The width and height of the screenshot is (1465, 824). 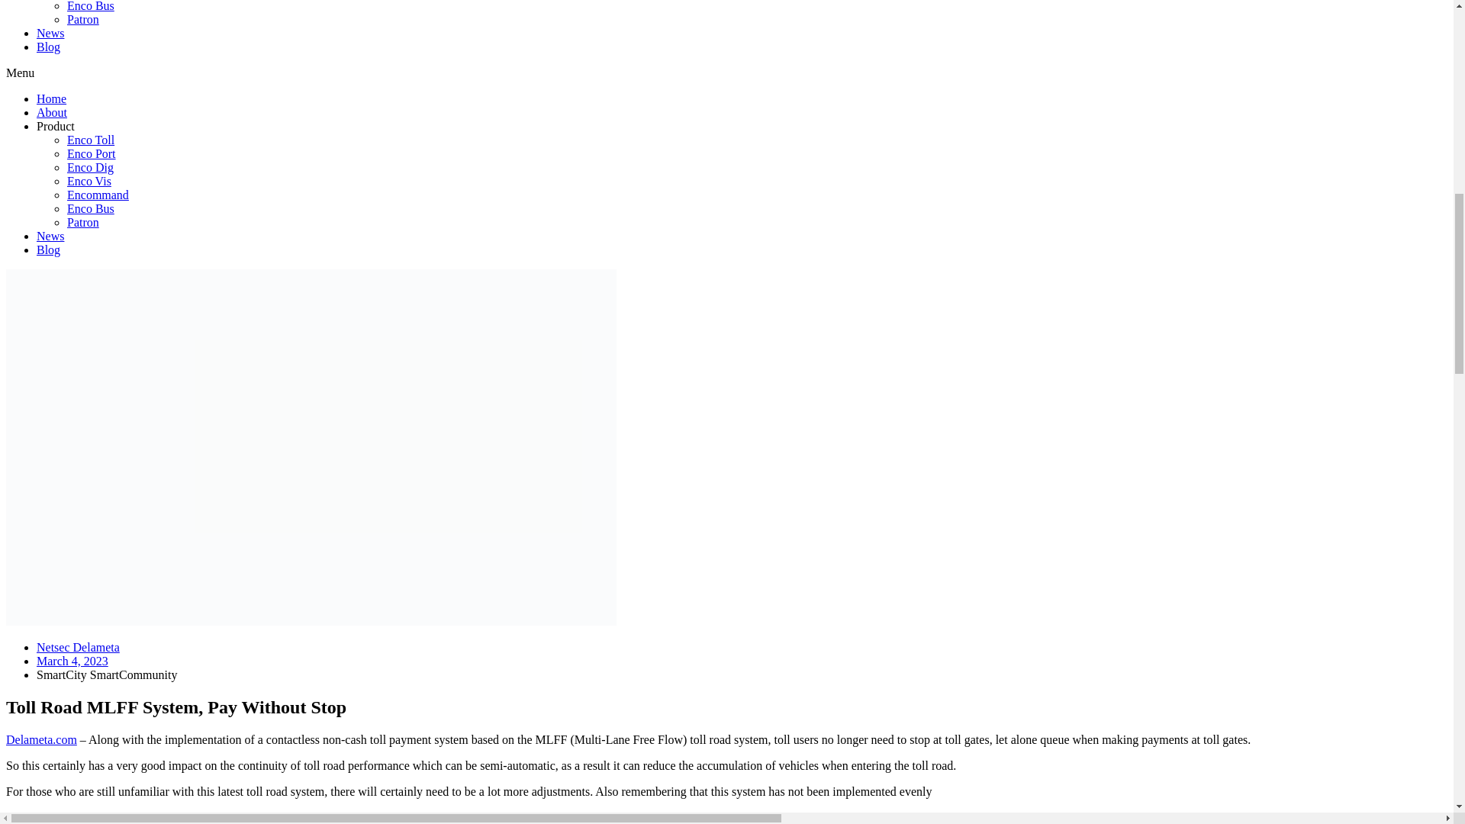 What do you see at coordinates (55, 125) in the screenshot?
I see `Product` at bounding box center [55, 125].